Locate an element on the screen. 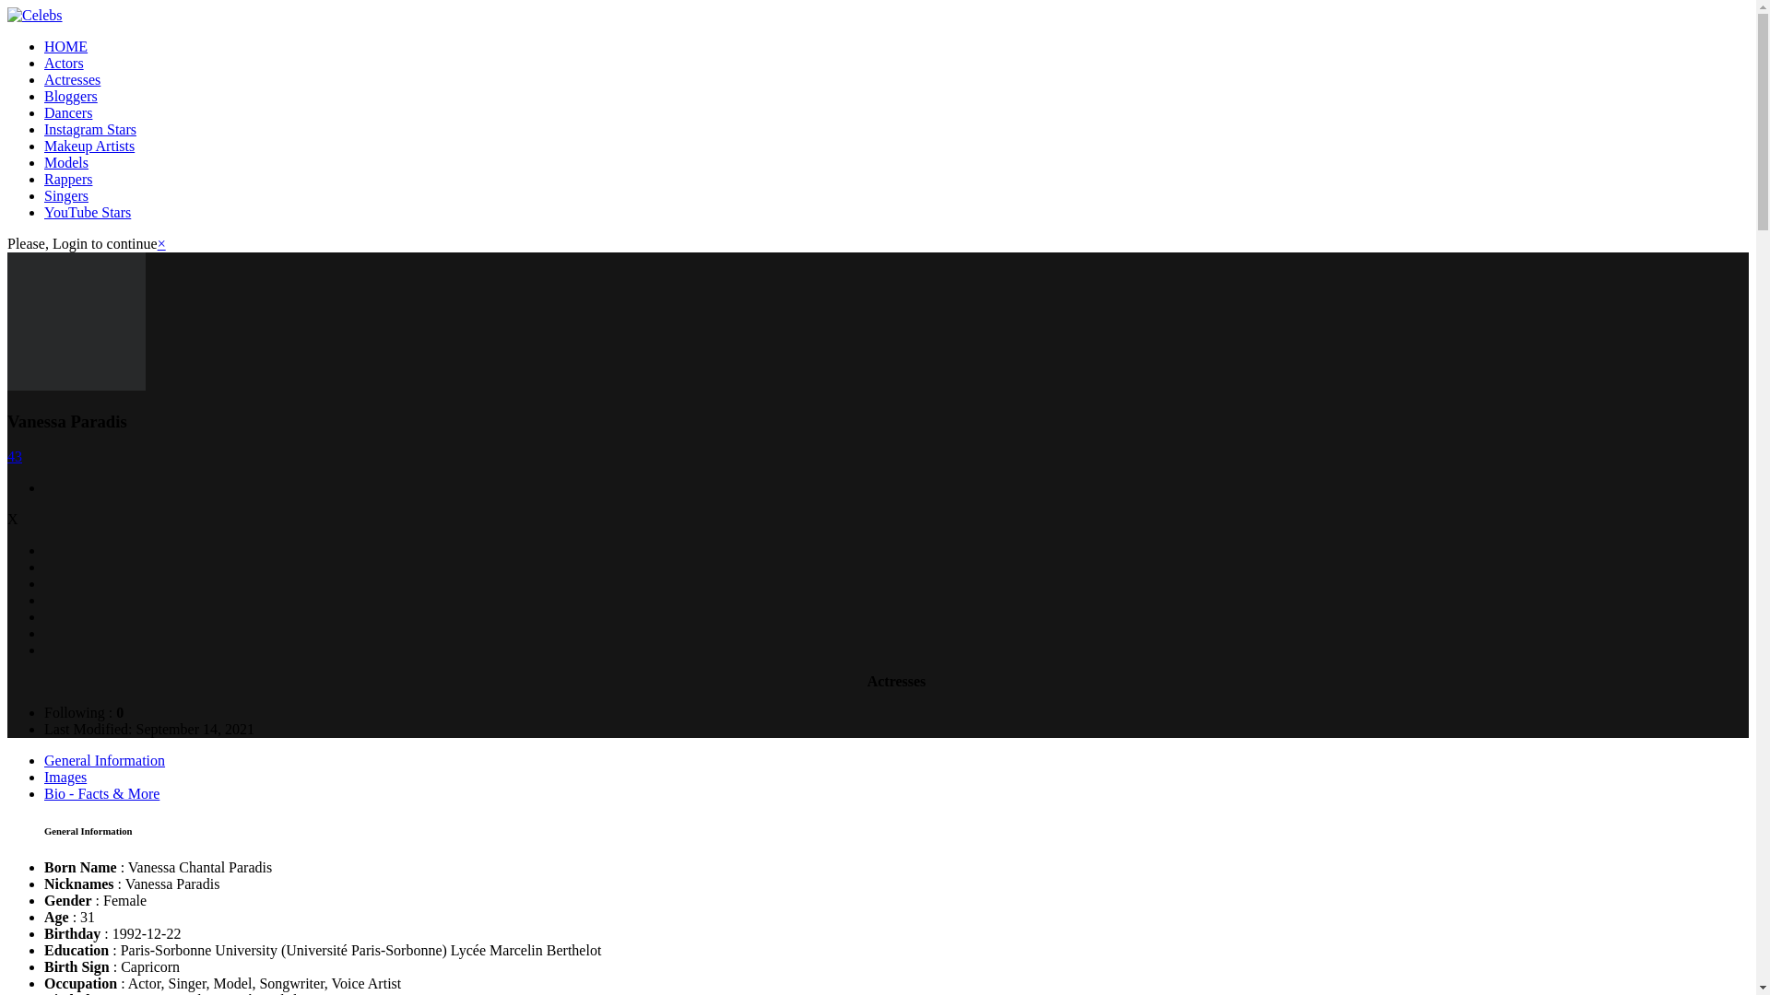  Bloggers is located at coordinates (70, 96).